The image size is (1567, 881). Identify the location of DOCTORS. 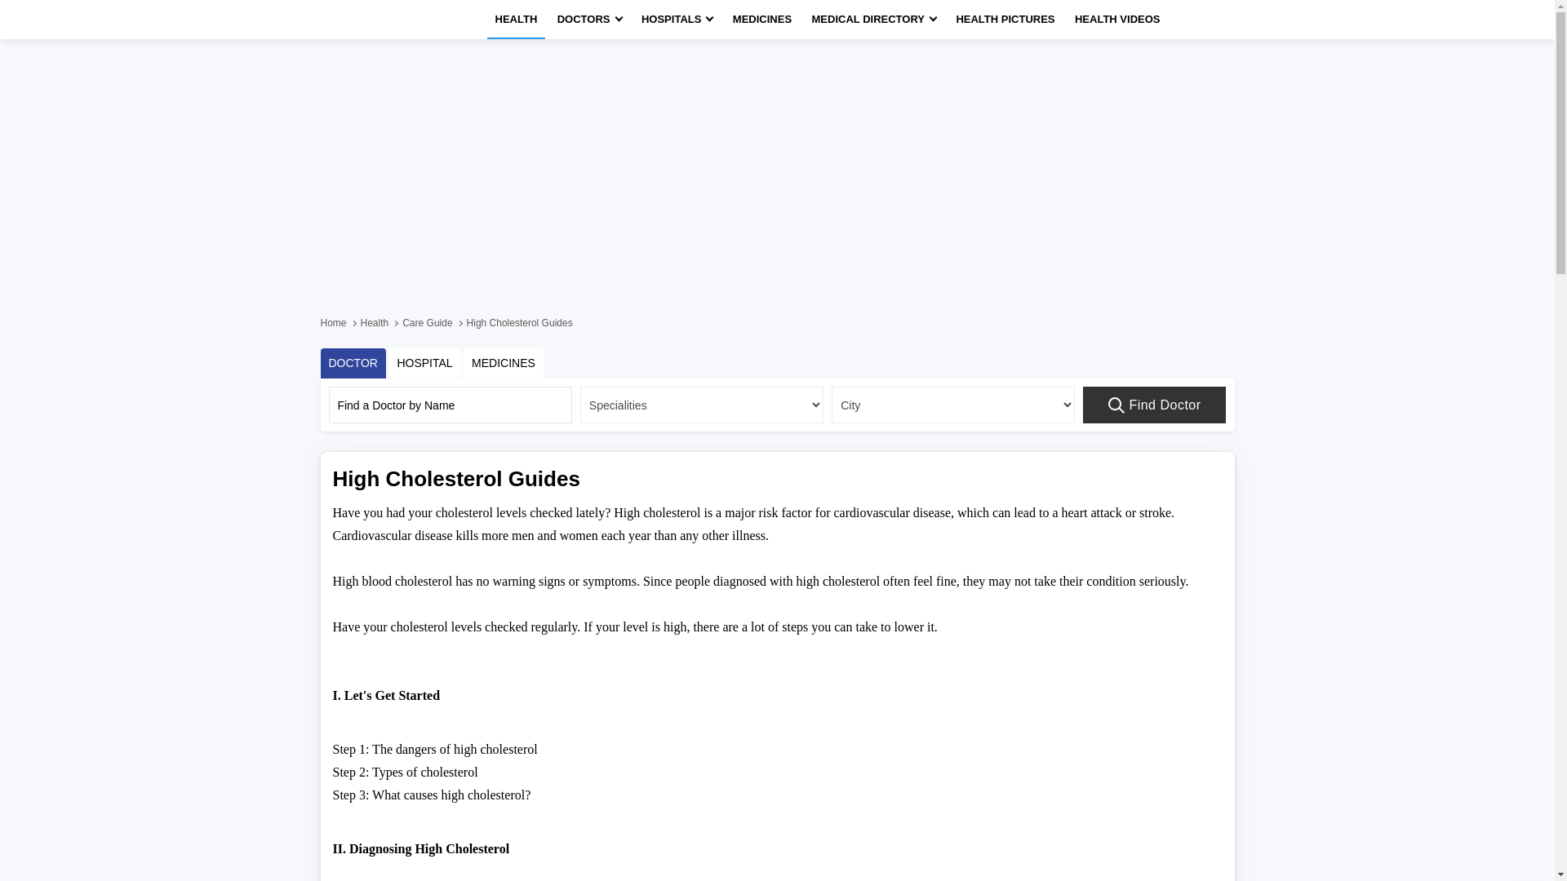
(589, 20).